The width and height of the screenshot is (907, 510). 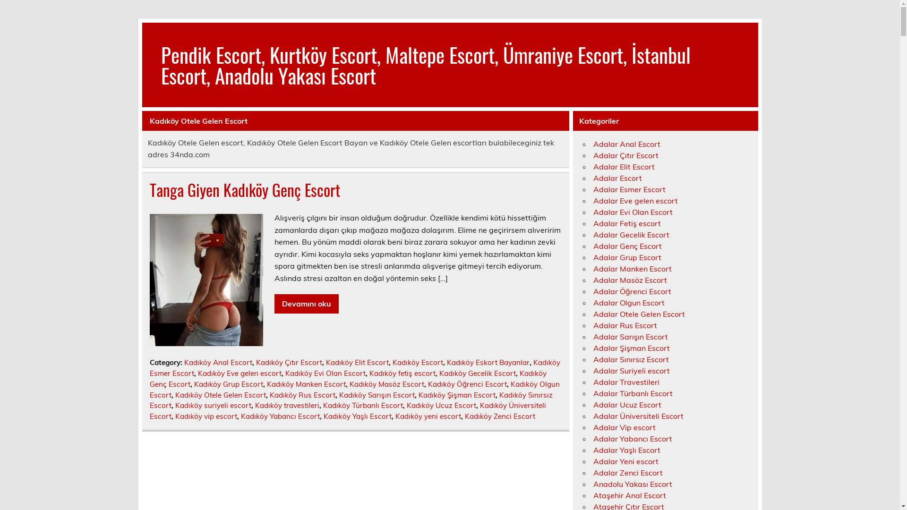 What do you see at coordinates (625, 325) in the screenshot?
I see `Adalar Rus Escort` at bounding box center [625, 325].